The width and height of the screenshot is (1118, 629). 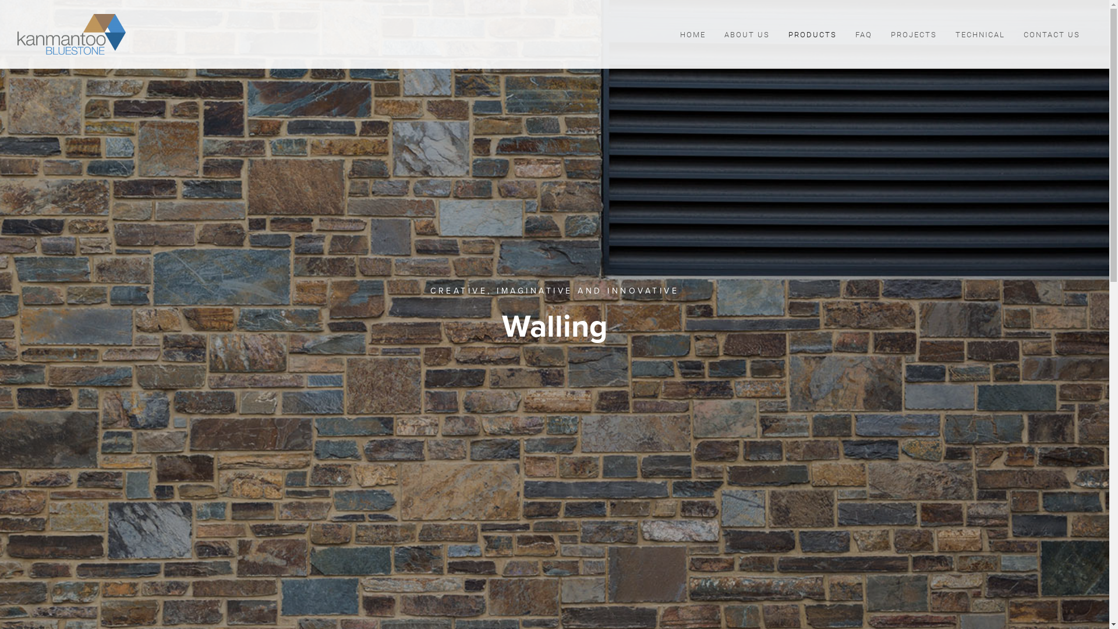 I want to click on FAQ, so click(x=864, y=35).